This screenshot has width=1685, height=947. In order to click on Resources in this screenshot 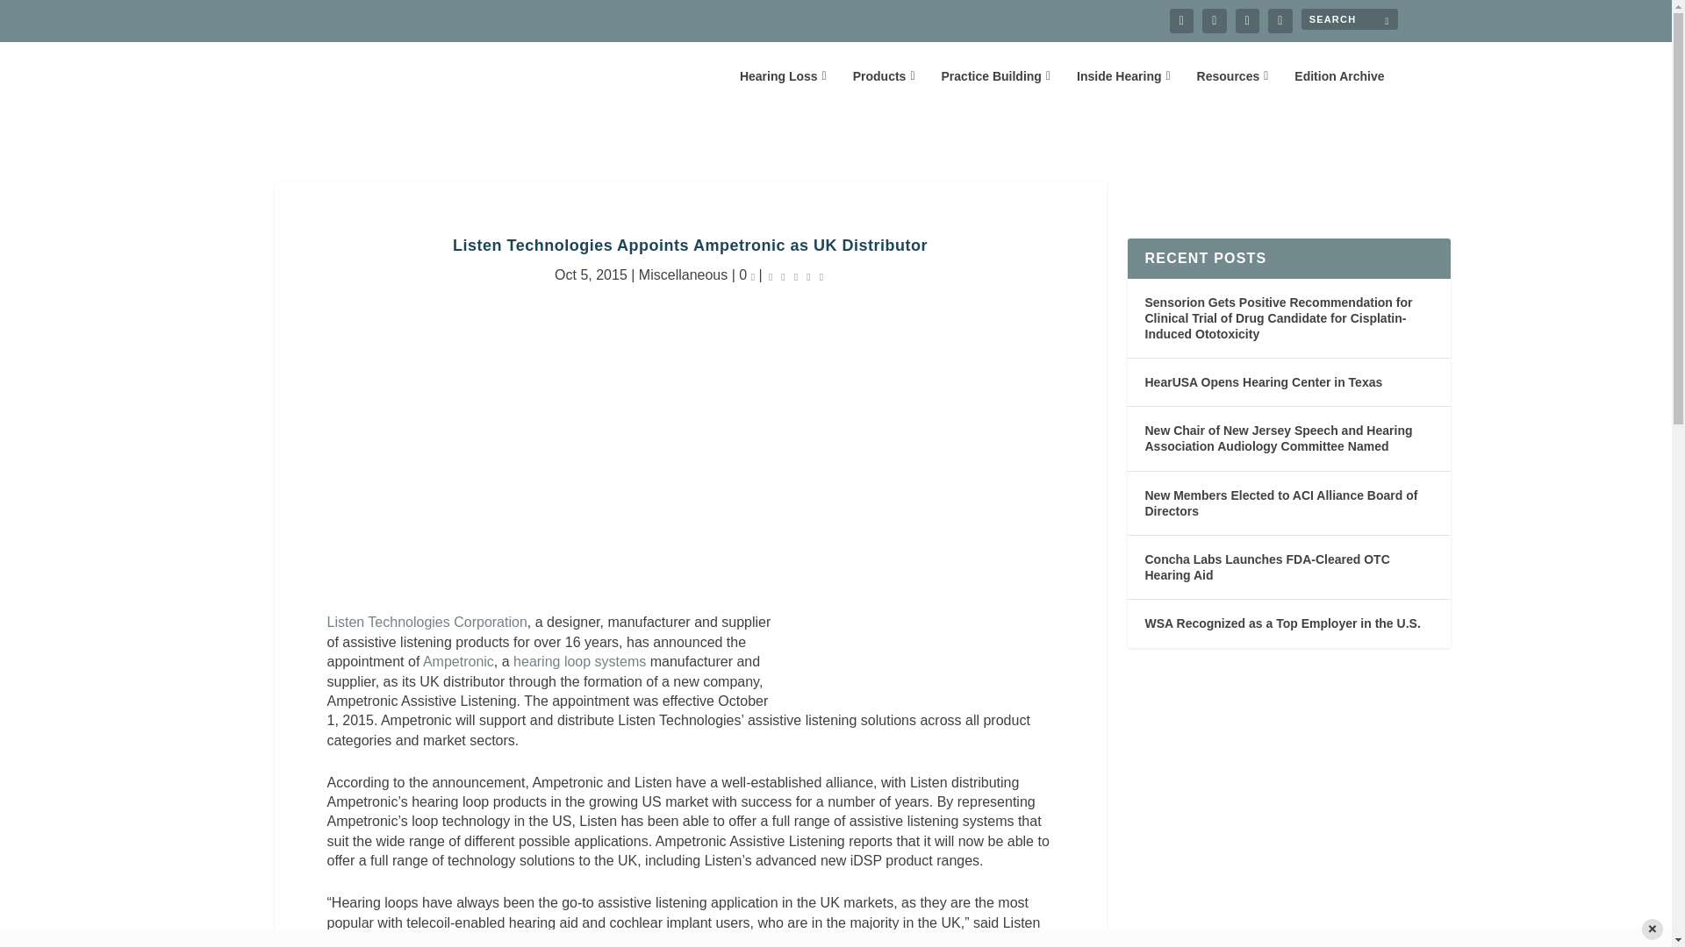, I will do `click(1232, 89)`.